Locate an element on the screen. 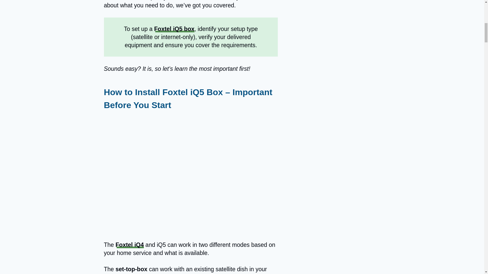 This screenshot has width=488, height=274. Foxtel iQ4 is located at coordinates (130, 245).